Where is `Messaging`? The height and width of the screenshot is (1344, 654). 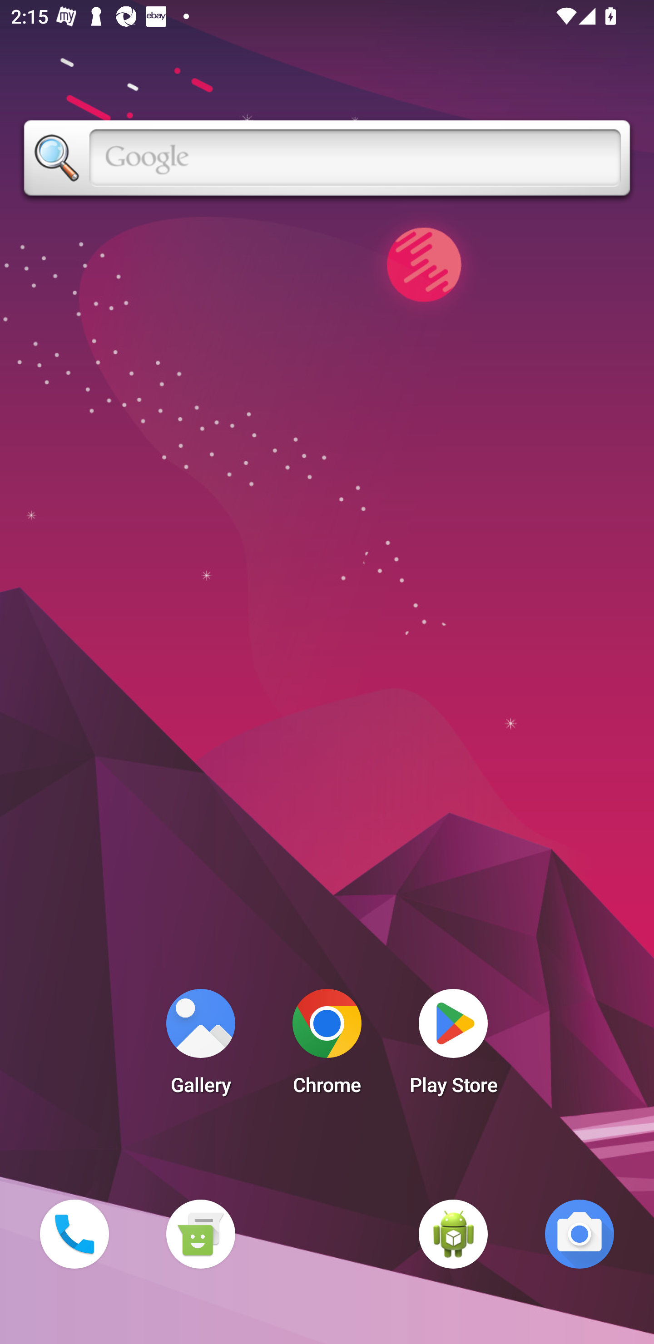 Messaging is located at coordinates (200, 1234).